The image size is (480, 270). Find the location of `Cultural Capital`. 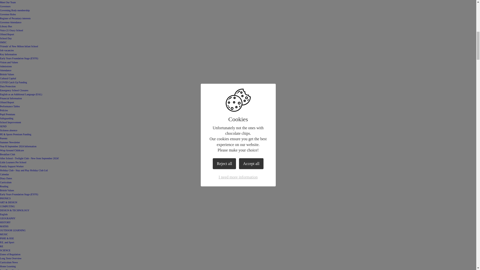

Cultural Capital is located at coordinates (8, 78).